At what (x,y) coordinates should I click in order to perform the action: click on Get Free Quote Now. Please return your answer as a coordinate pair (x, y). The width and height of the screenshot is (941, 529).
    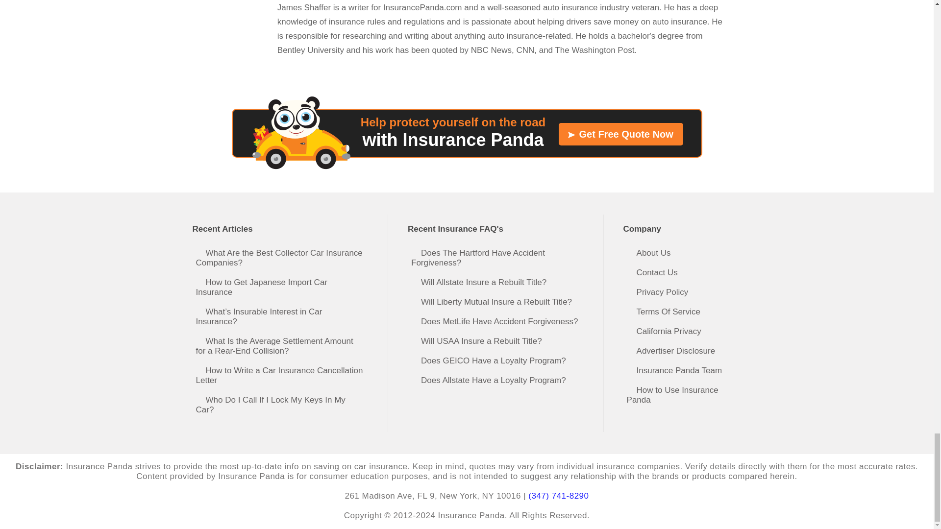
    Looking at the image, I should click on (620, 134).